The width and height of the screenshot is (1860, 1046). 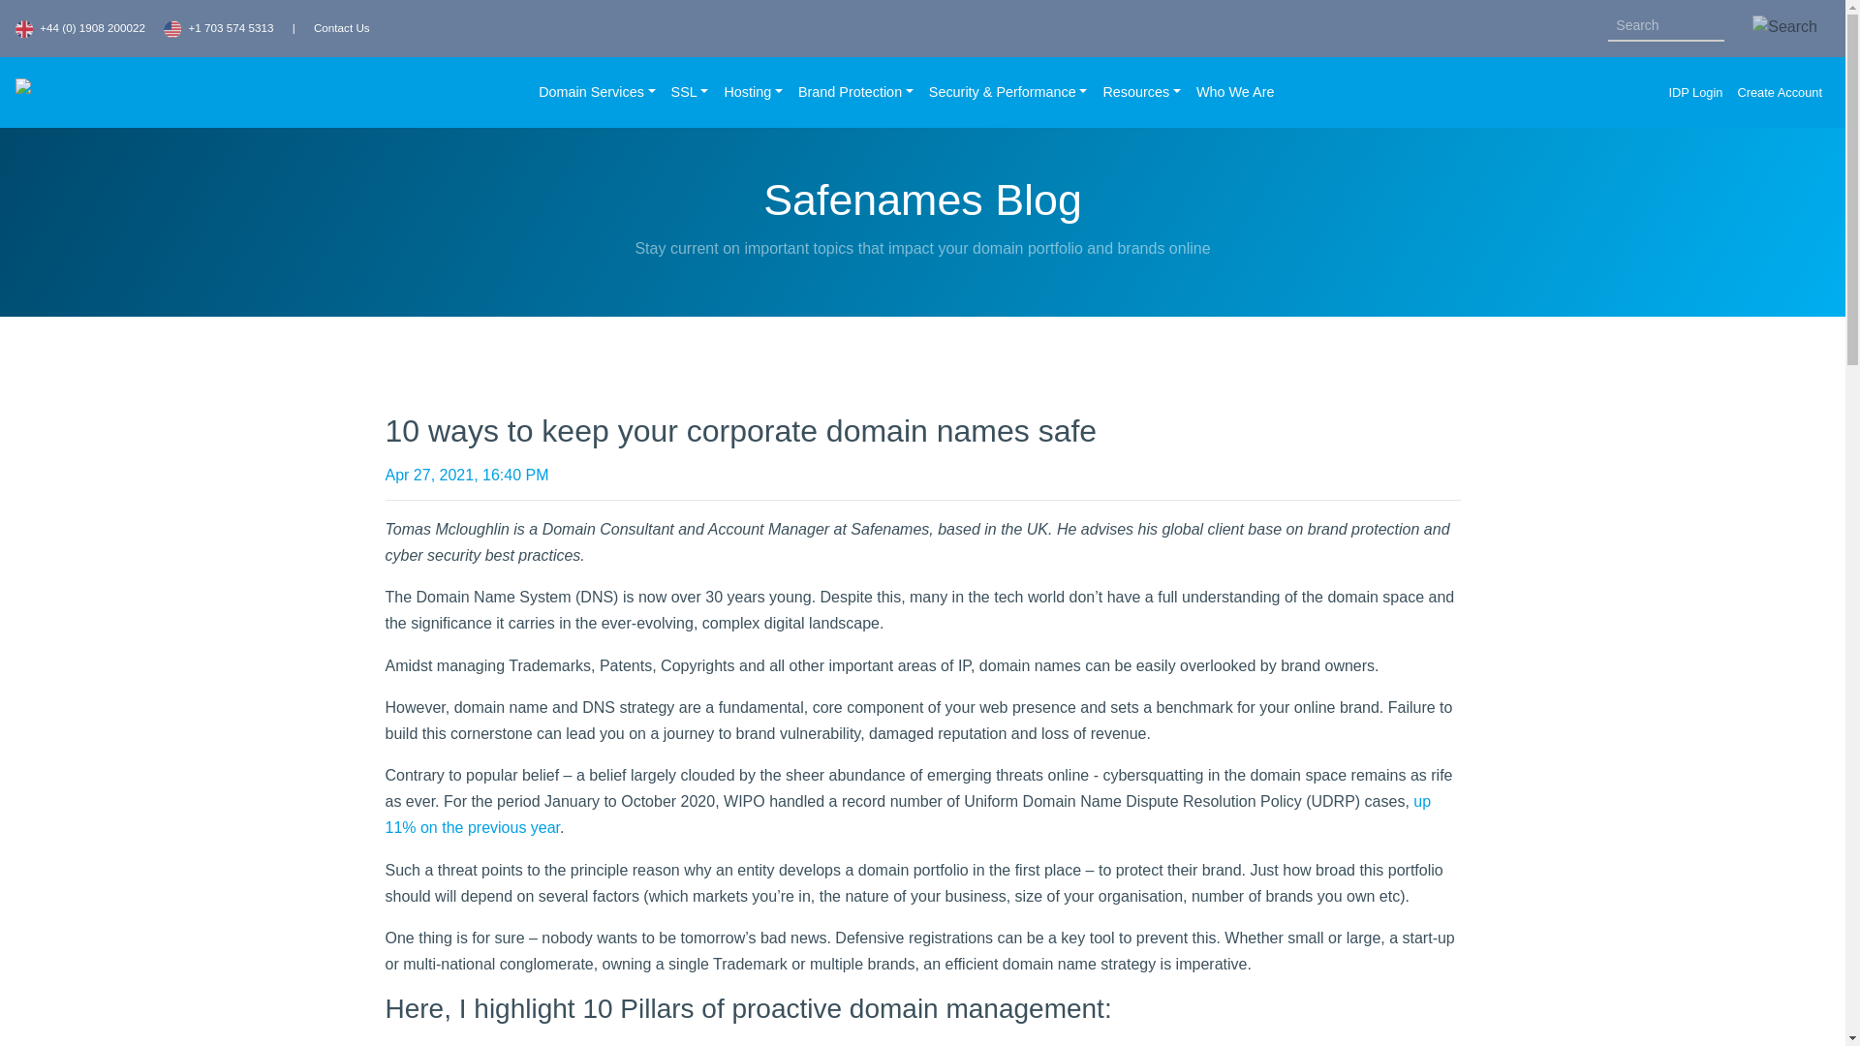 I want to click on SSL, so click(x=690, y=93).